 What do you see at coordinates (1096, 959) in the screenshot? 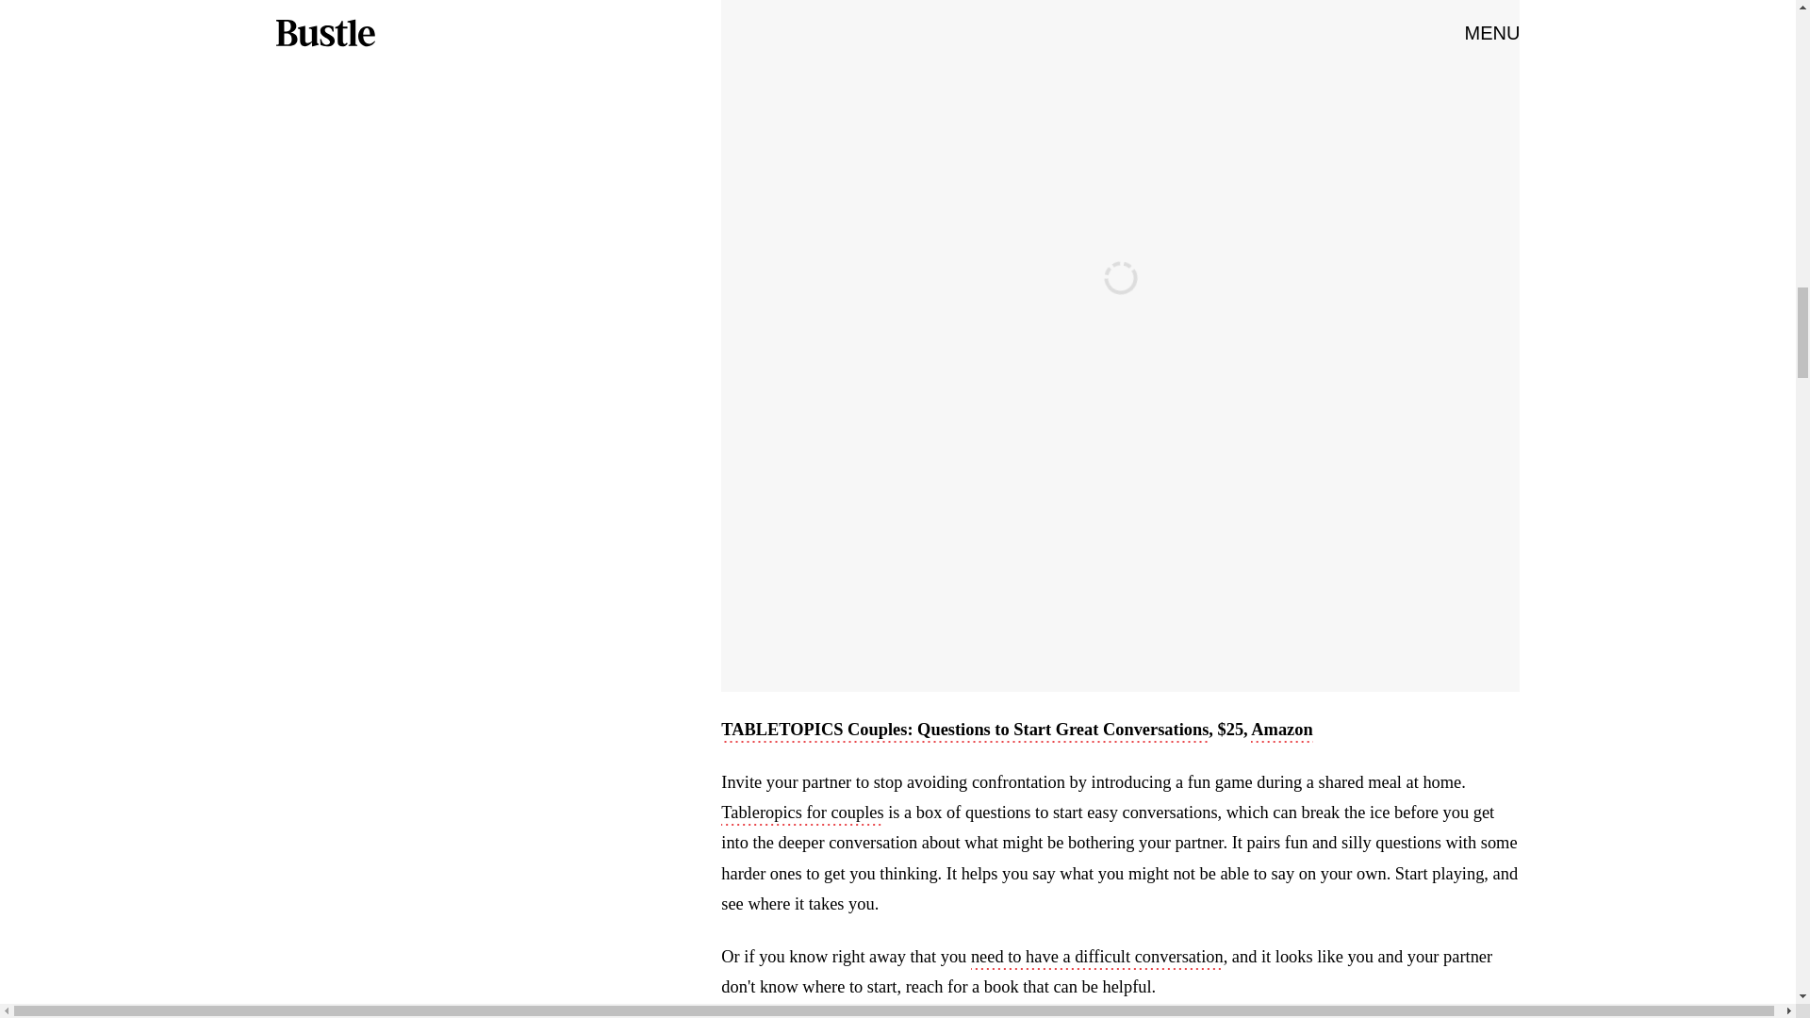
I see `need to have a difficult conversation` at bounding box center [1096, 959].